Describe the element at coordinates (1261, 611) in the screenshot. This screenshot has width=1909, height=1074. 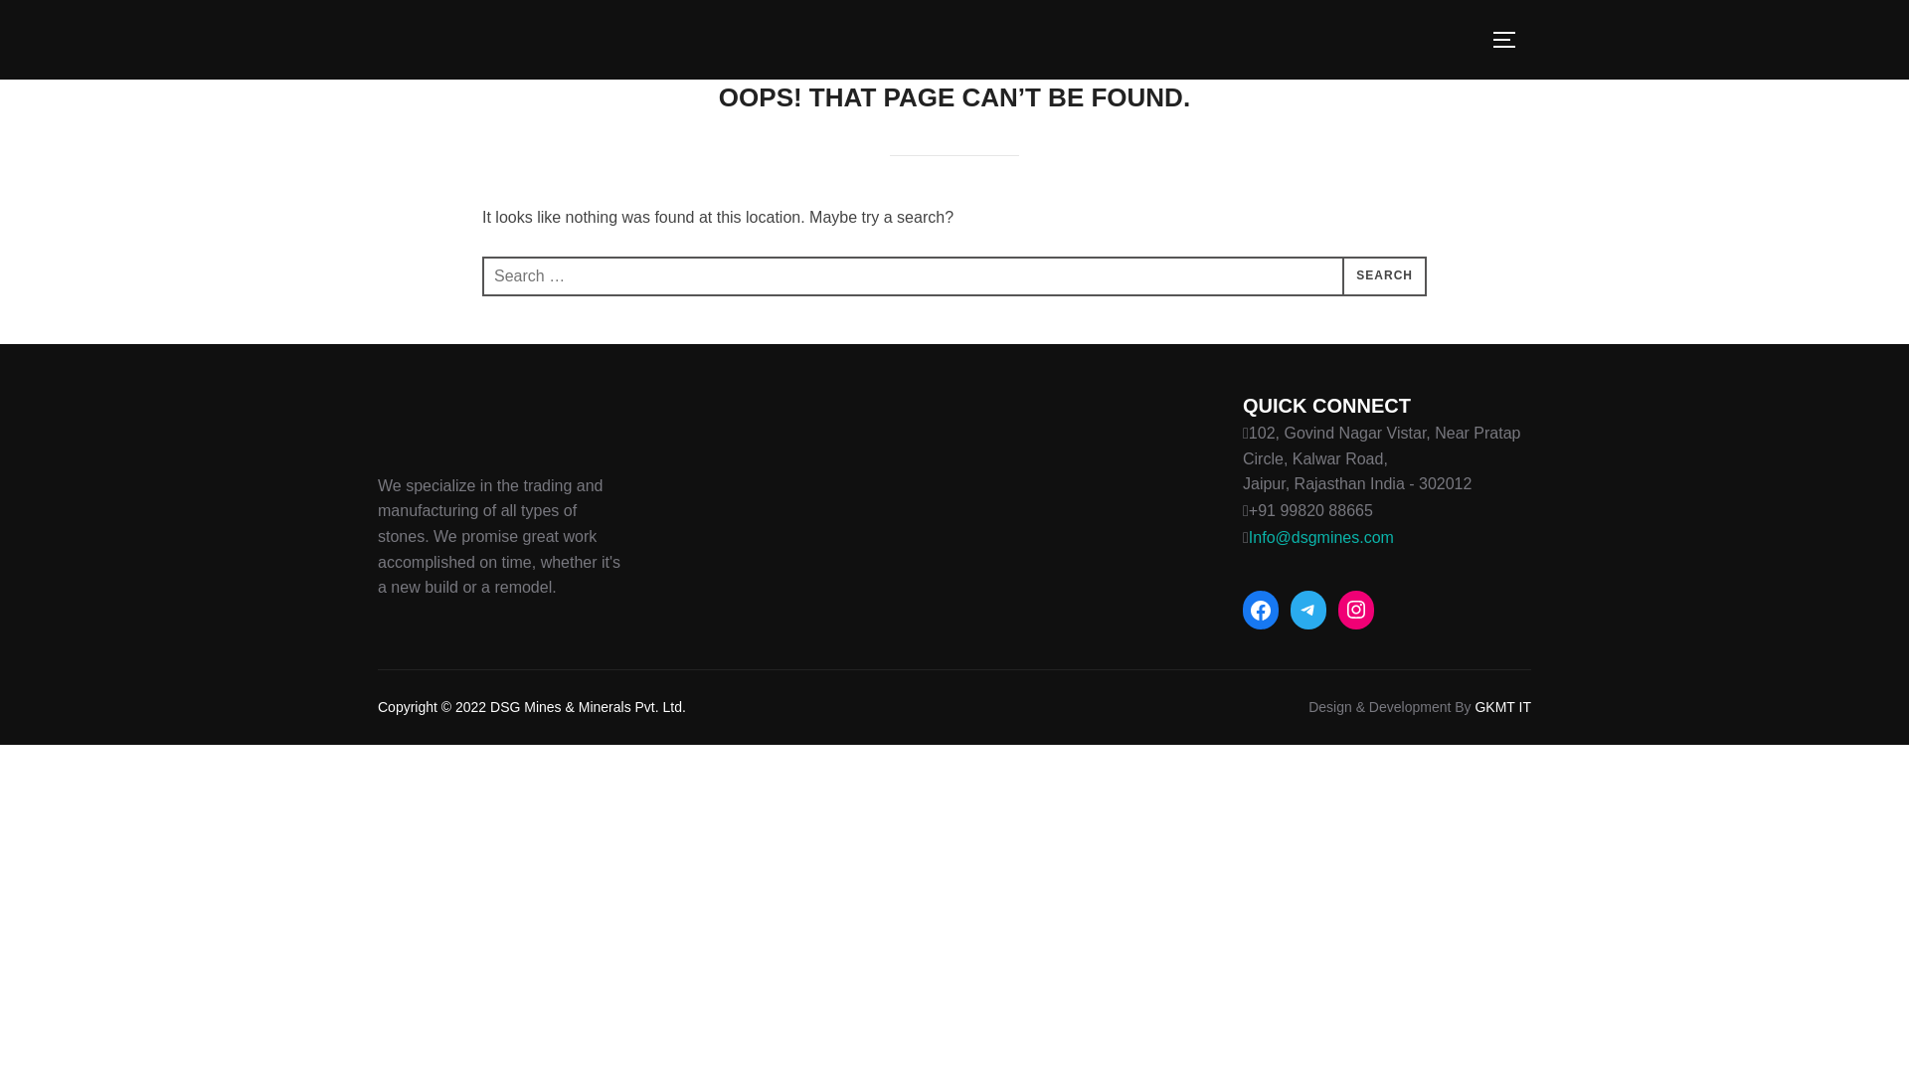
I see `Facebook` at that location.